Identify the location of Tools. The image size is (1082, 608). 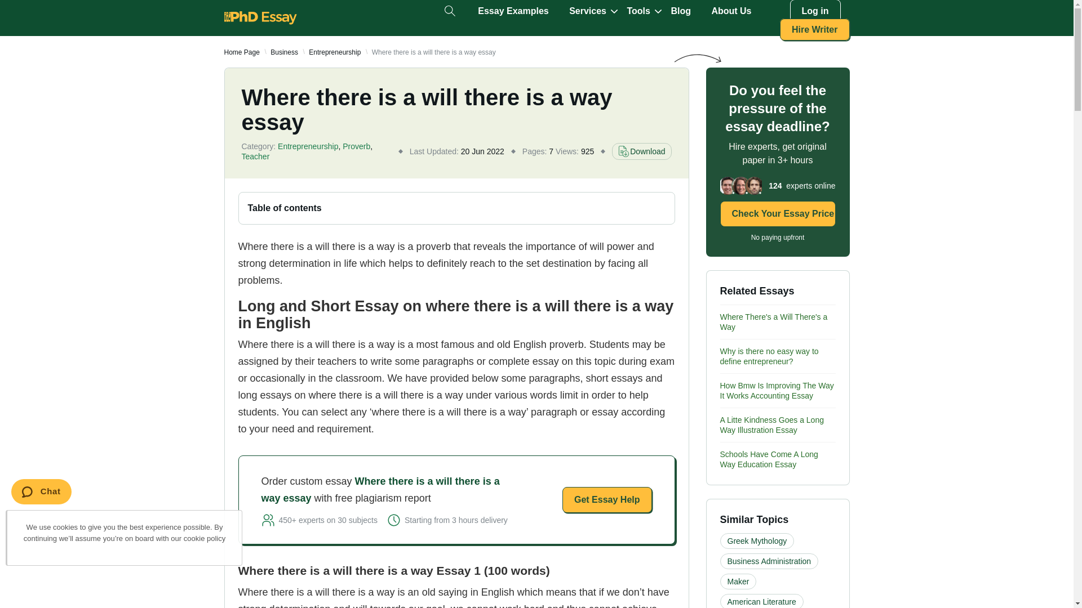
(638, 11).